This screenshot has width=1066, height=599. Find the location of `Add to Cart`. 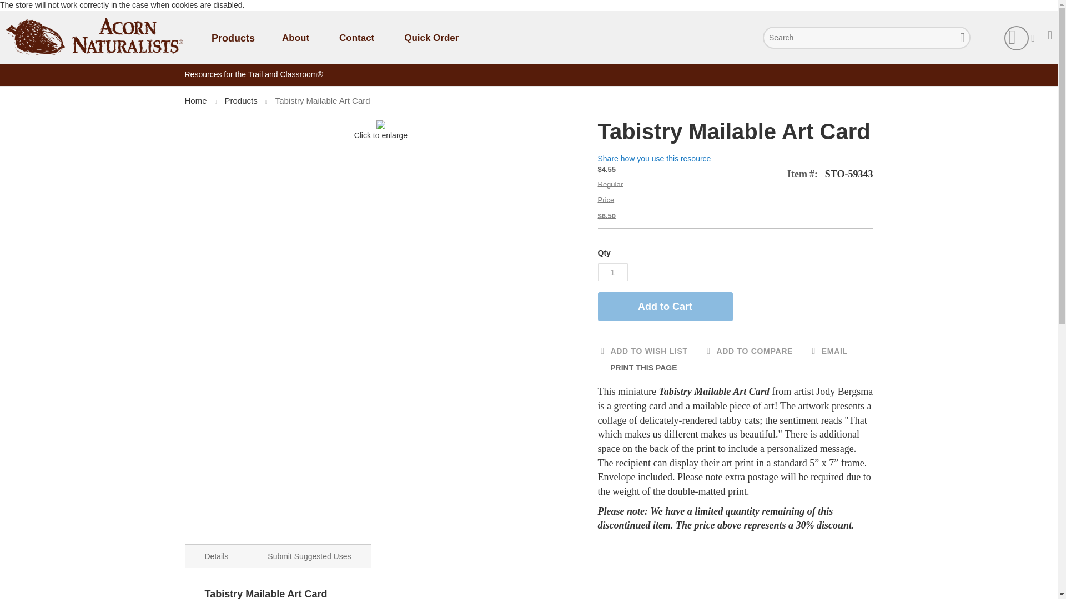

Add to Cart is located at coordinates (665, 306).